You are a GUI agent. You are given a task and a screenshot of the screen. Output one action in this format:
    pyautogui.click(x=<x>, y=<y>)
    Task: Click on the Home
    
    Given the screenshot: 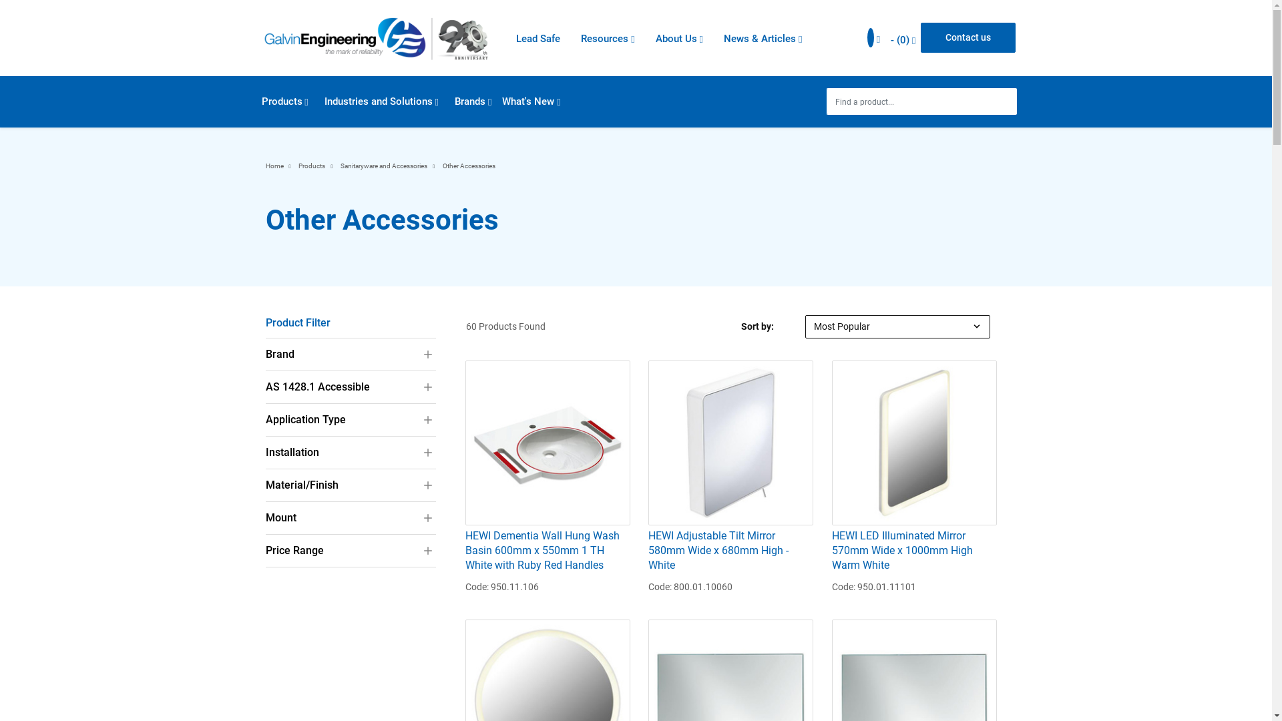 What is the action you would take?
    pyautogui.click(x=275, y=166)
    